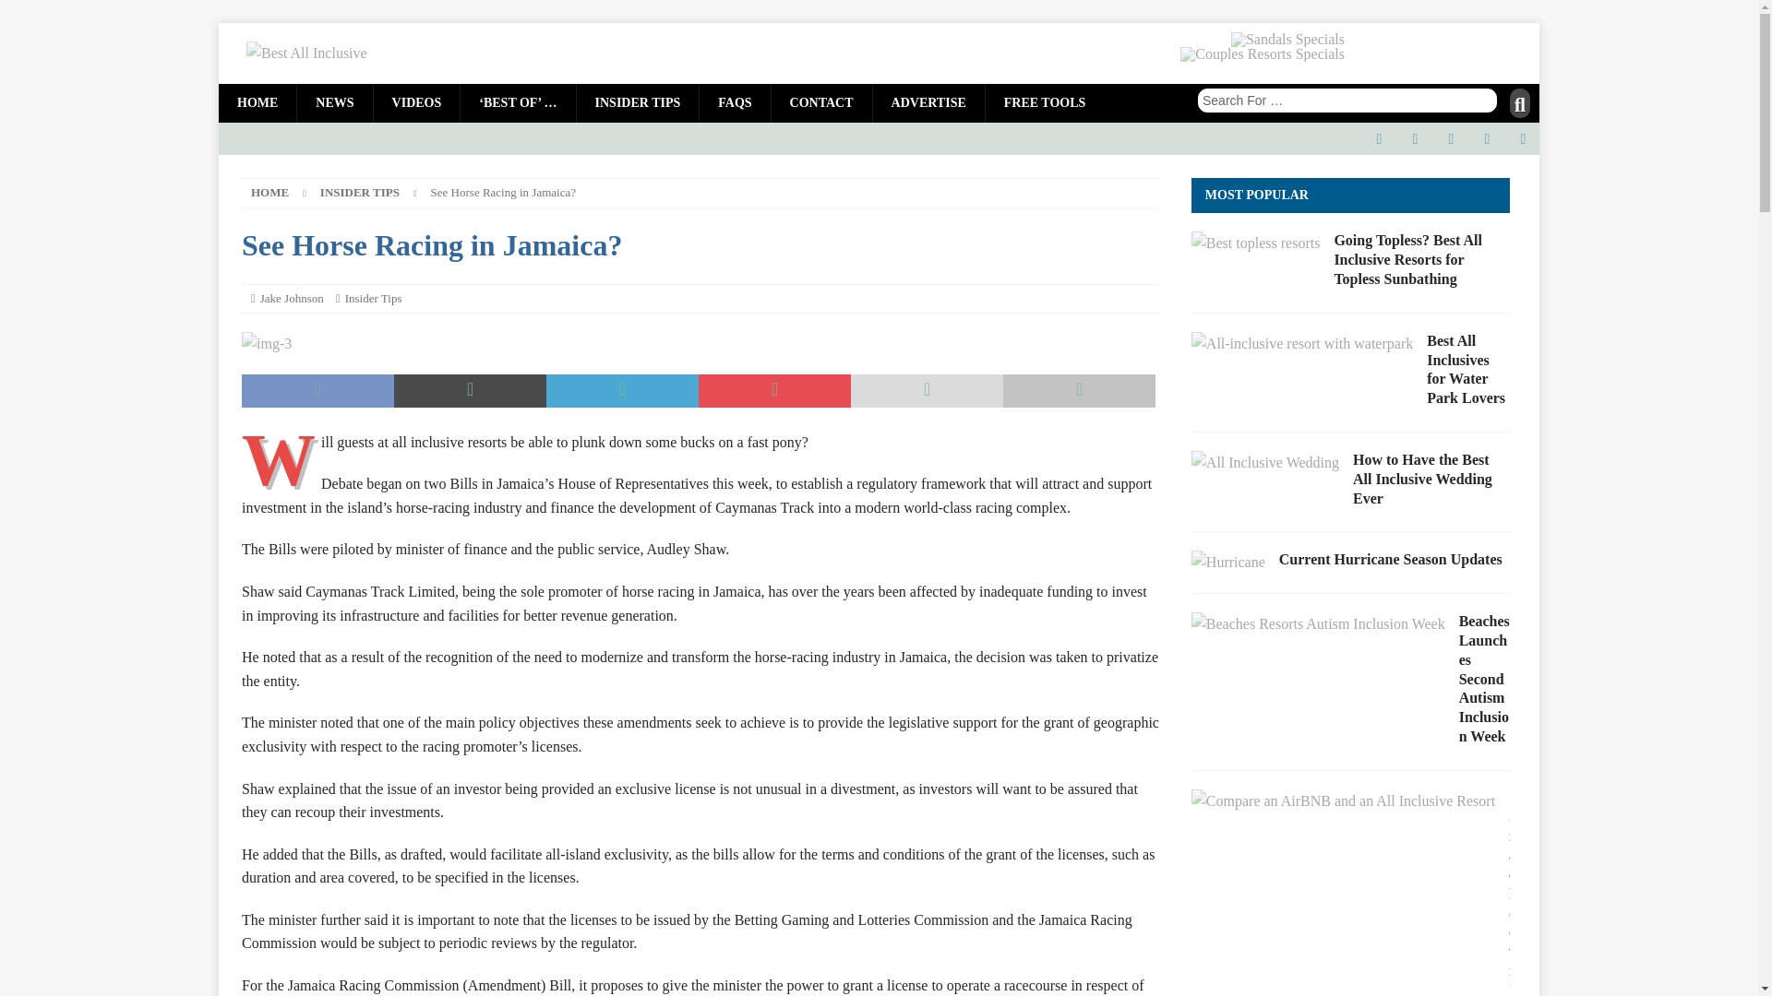  I want to click on Print this article, so click(1078, 391).